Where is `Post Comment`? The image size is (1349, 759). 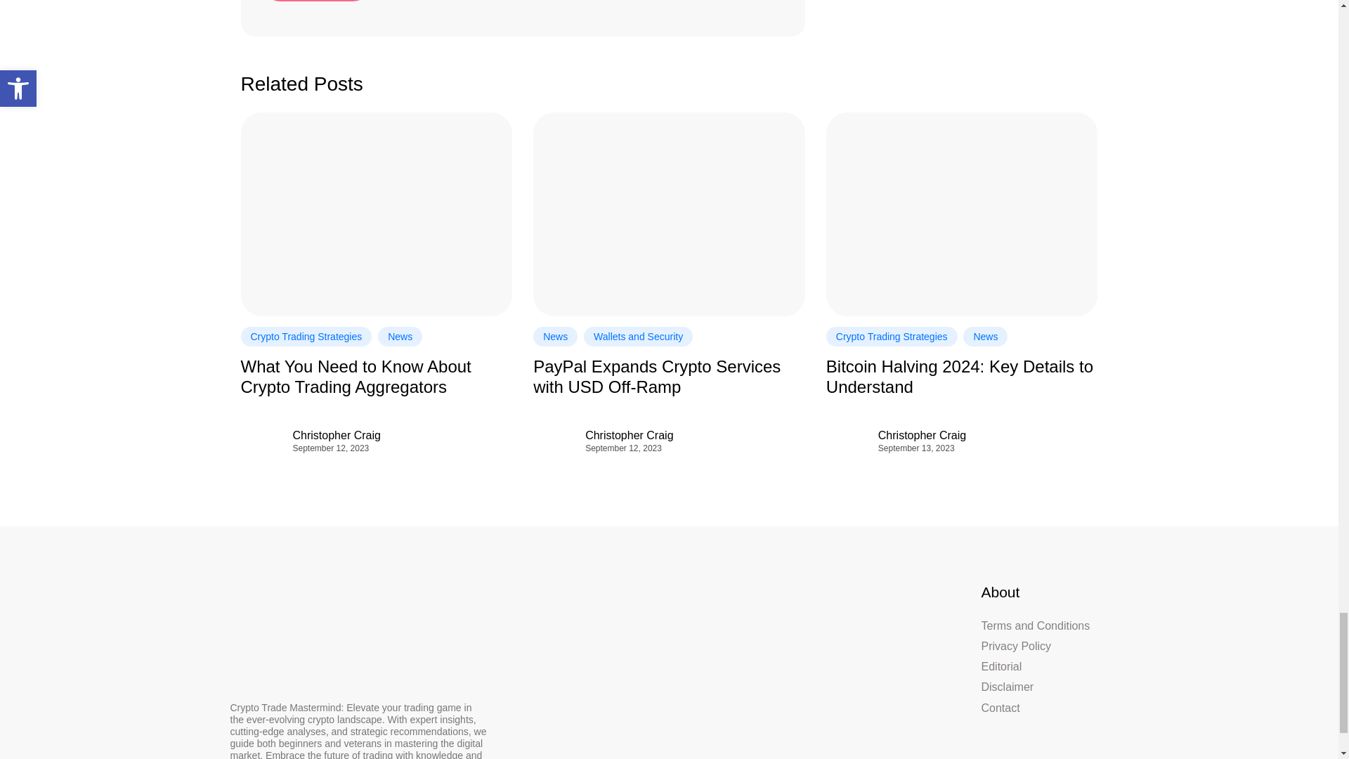
Post Comment is located at coordinates (315, 1).